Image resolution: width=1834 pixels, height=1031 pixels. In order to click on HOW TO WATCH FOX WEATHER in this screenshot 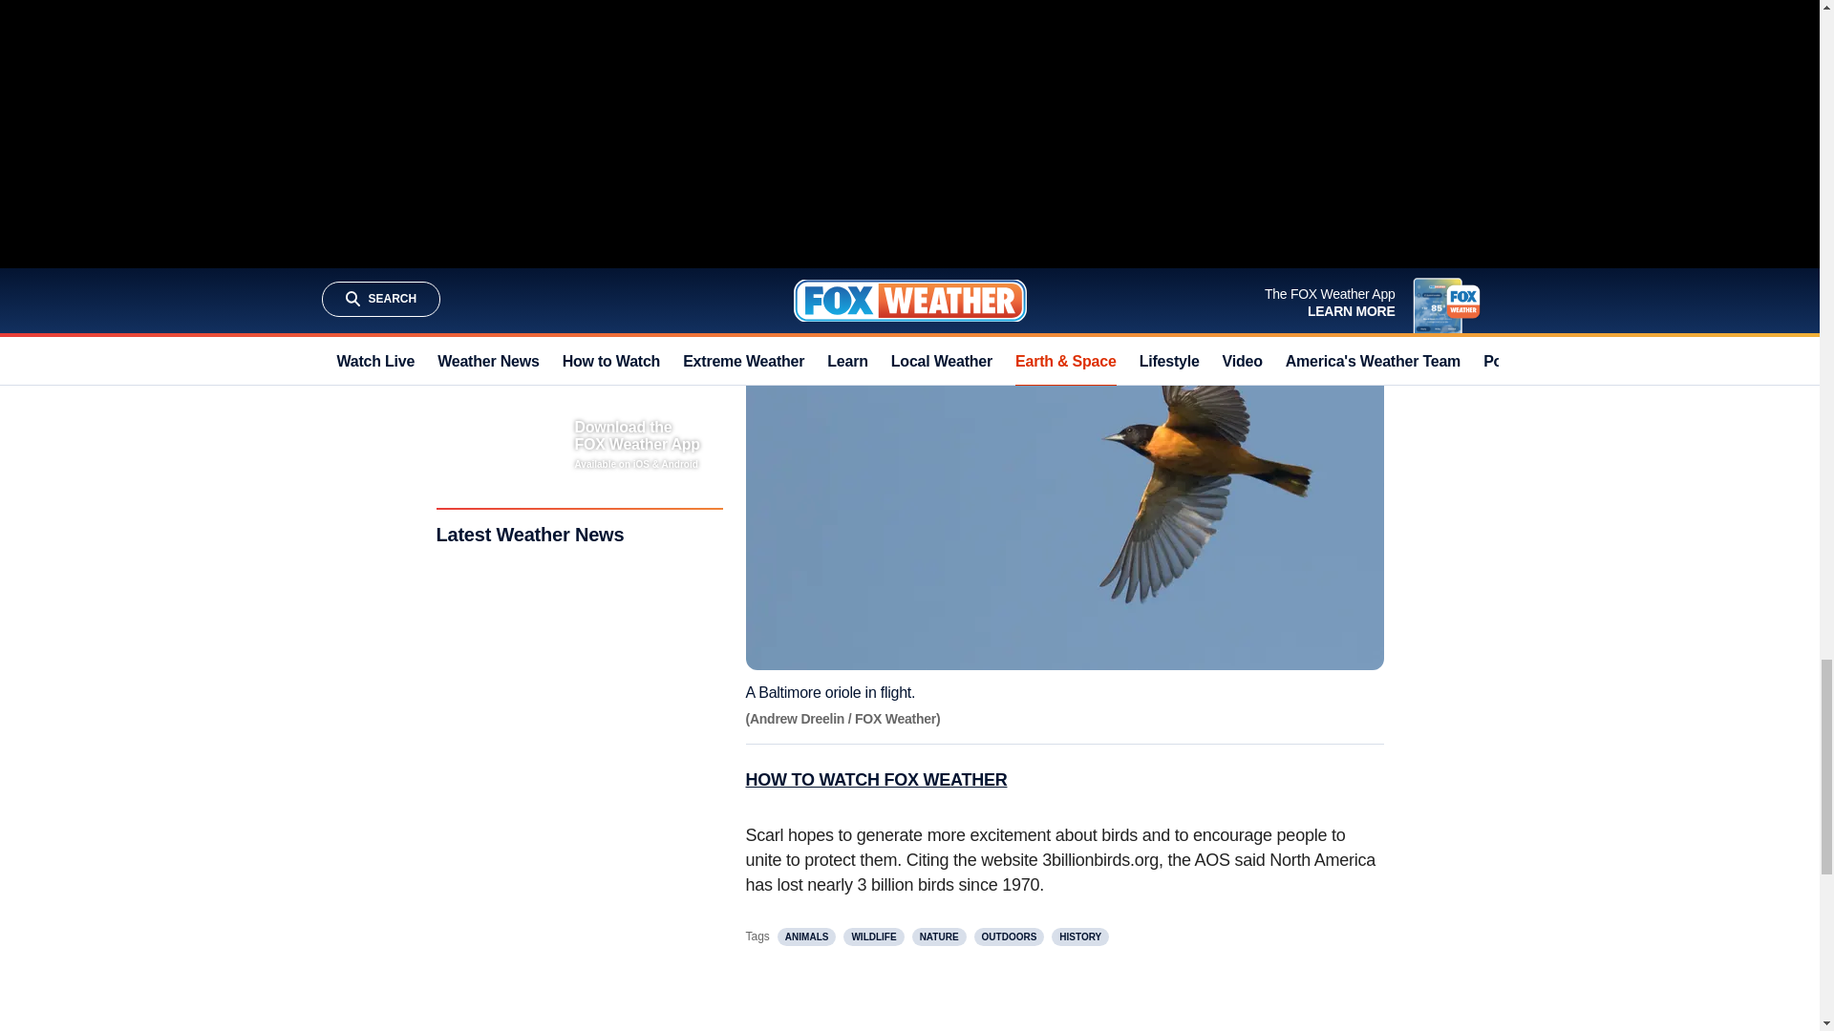, I will do `click(875, 779)`.